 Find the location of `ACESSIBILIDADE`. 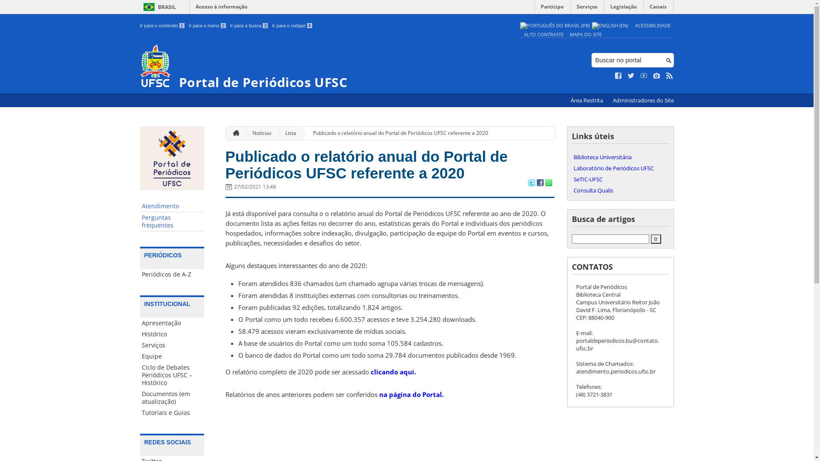

ACESSIBILIDADE is located at coordinates (653, 26).